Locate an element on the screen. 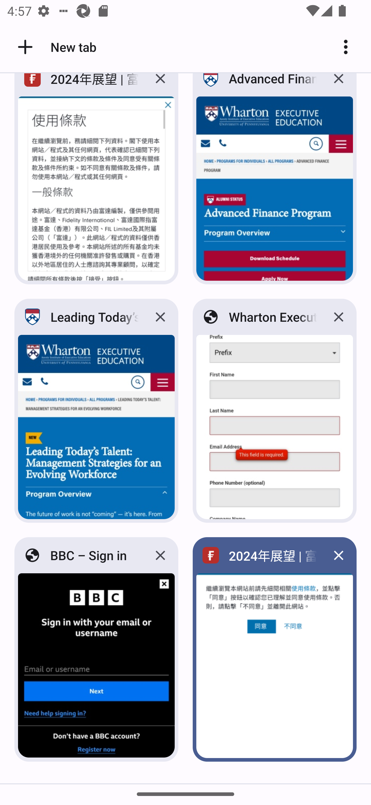 The image size is (371, 805). More options is located at coordinates (349, 47).